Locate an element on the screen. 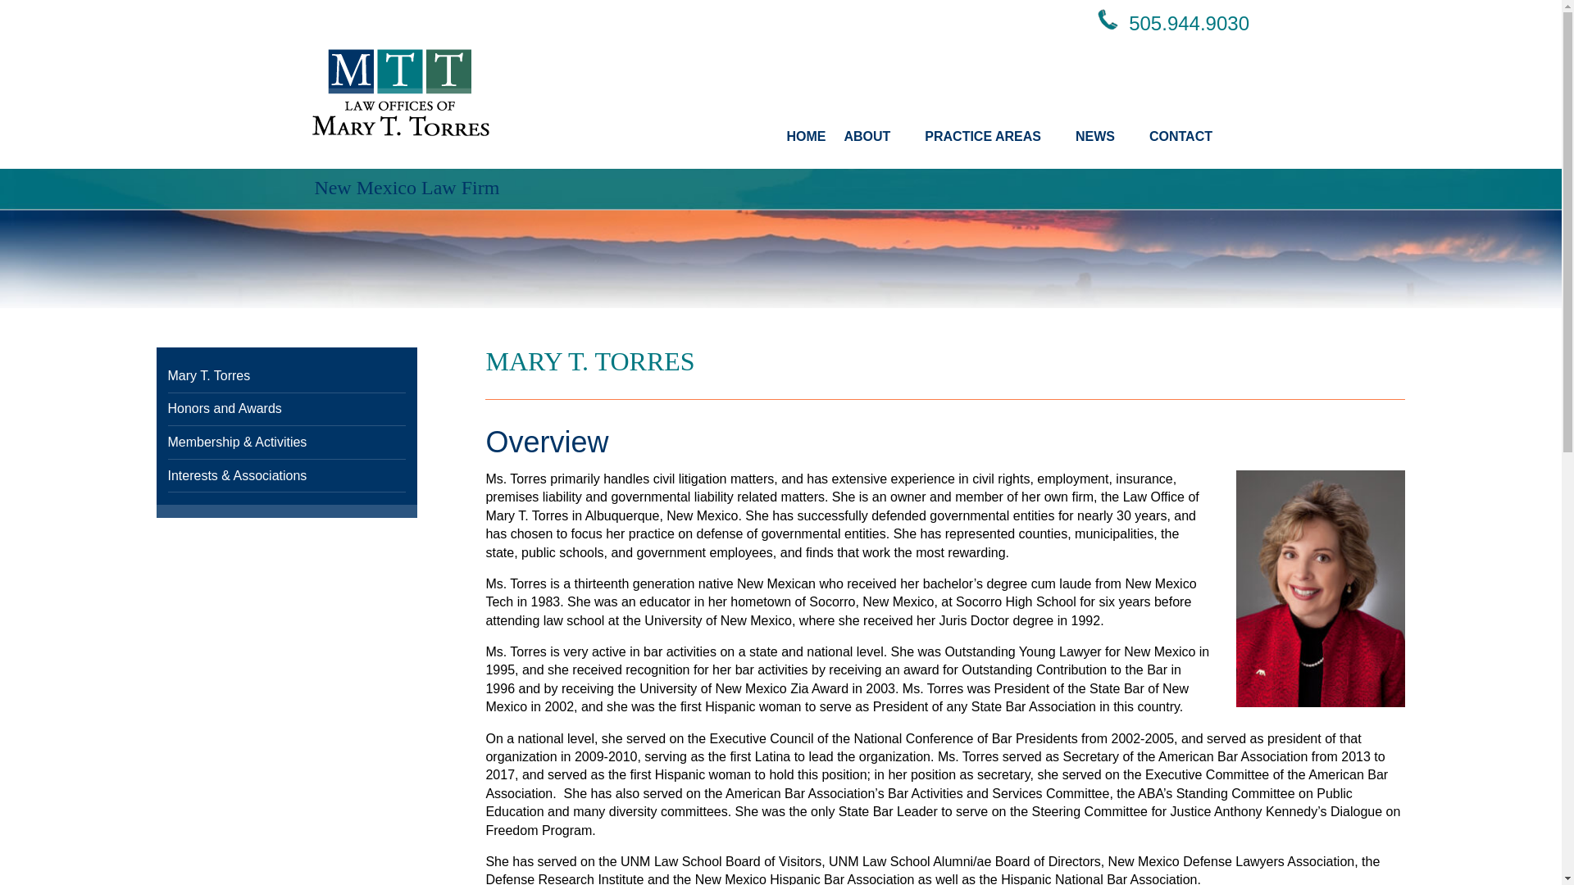  ABOUT is located at coordinates (875, 137).